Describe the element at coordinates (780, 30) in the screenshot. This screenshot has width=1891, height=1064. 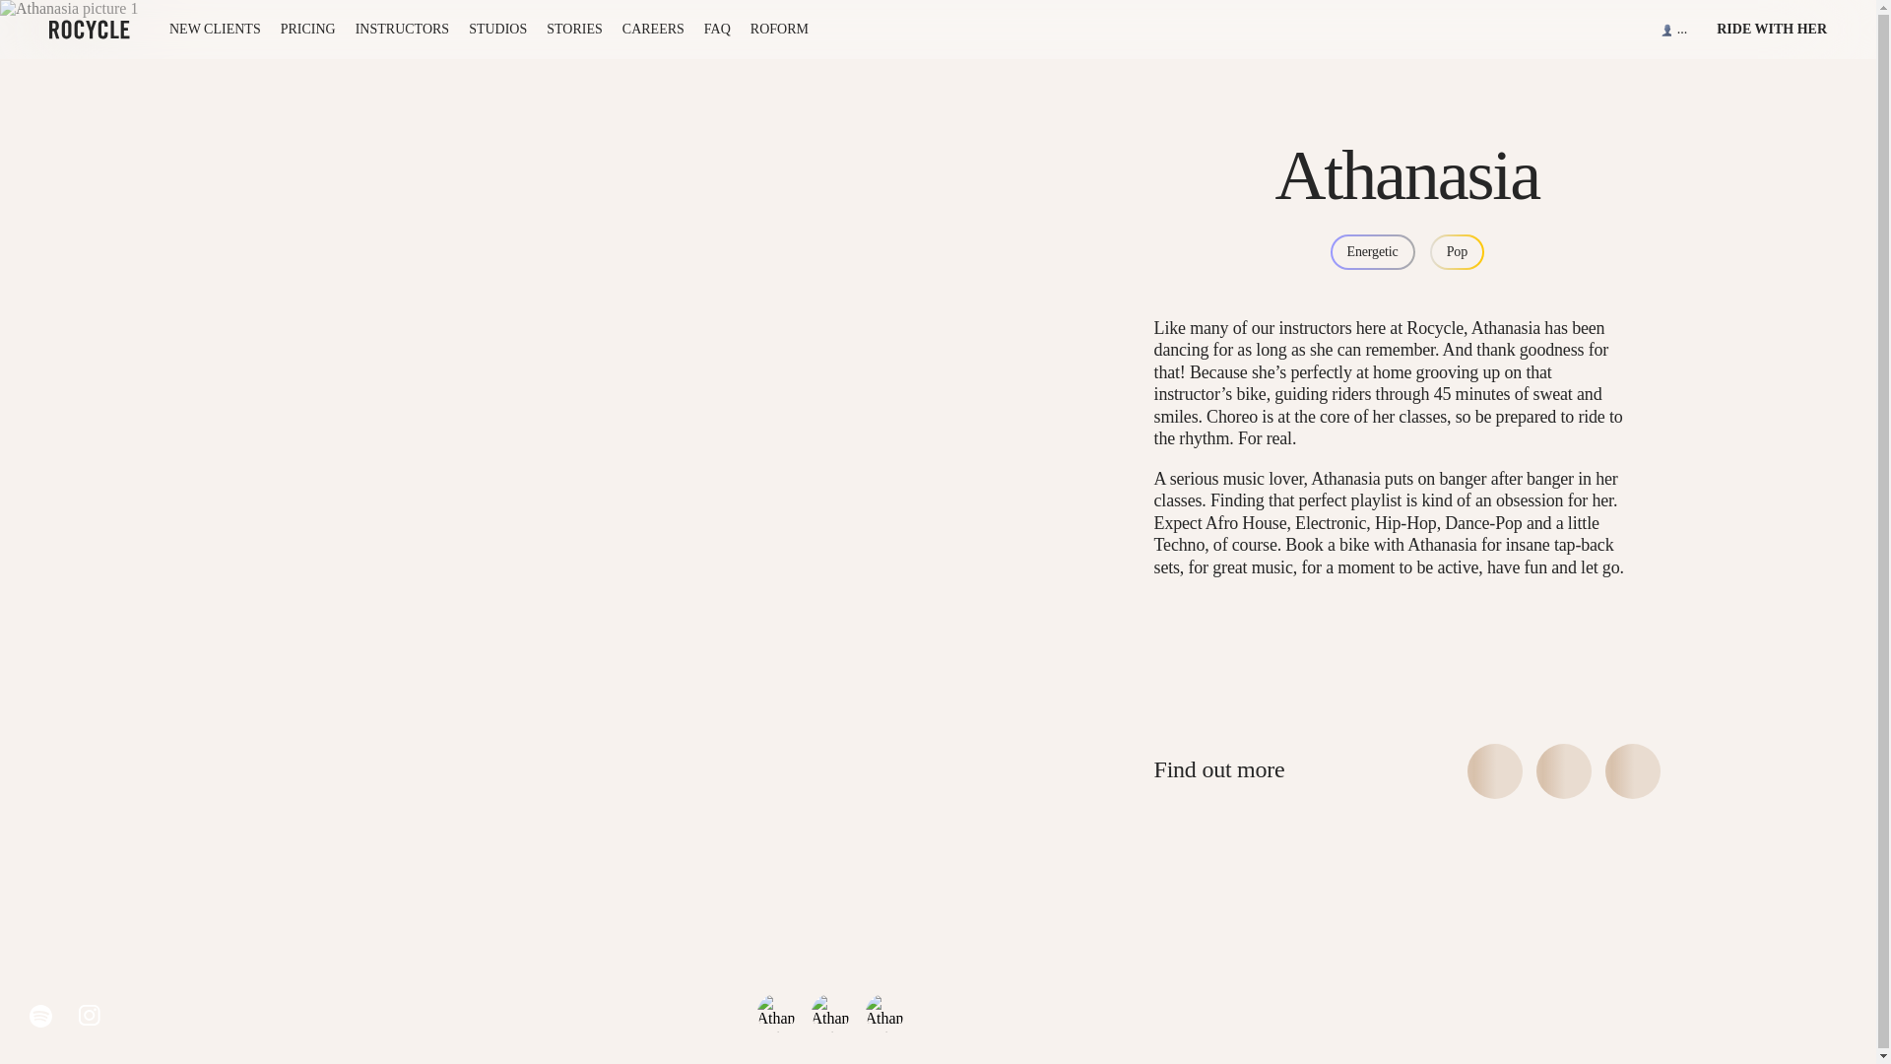
I see `ROFORM` at that location.